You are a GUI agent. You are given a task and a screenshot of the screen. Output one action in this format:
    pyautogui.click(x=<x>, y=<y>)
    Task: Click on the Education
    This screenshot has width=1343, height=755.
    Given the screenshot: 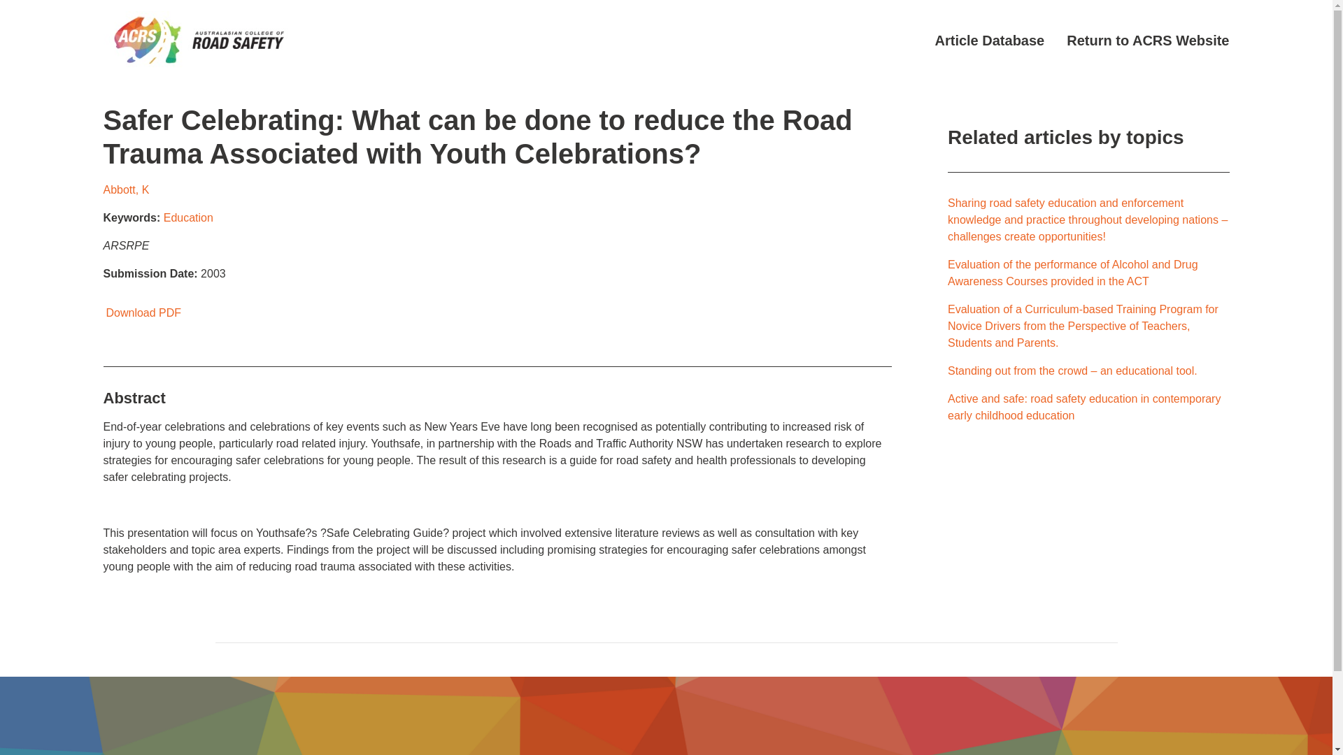 What is the action you would take?
    pyautogui.click(x=189, y=217)
    